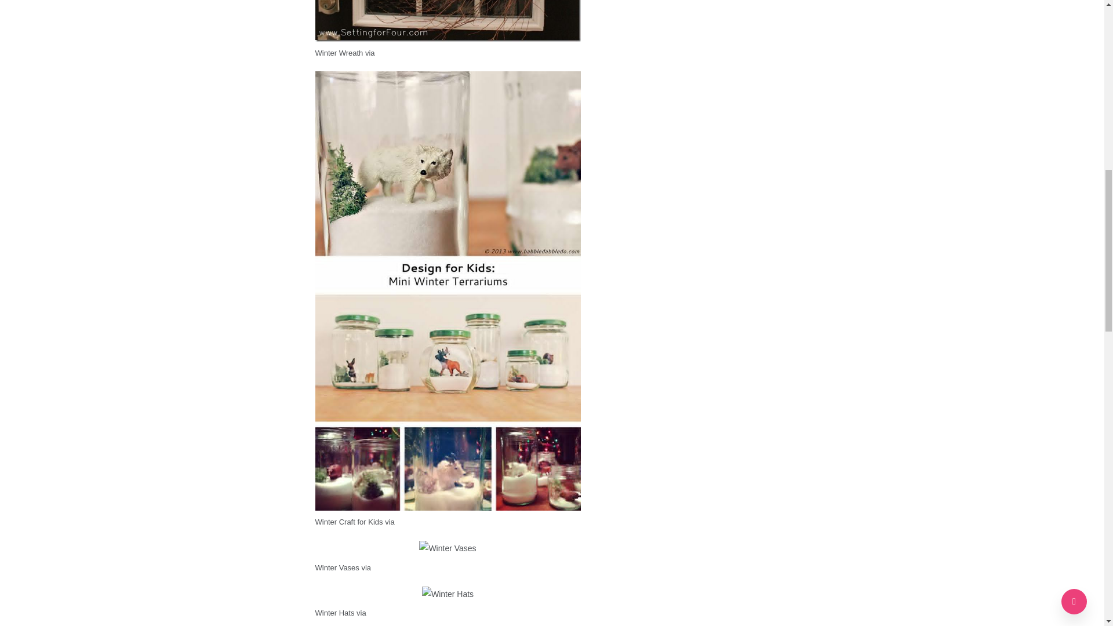  What do you see at coordinates (390, 522) in the screenshot?
I see `via` at bounding box center [390, 522].